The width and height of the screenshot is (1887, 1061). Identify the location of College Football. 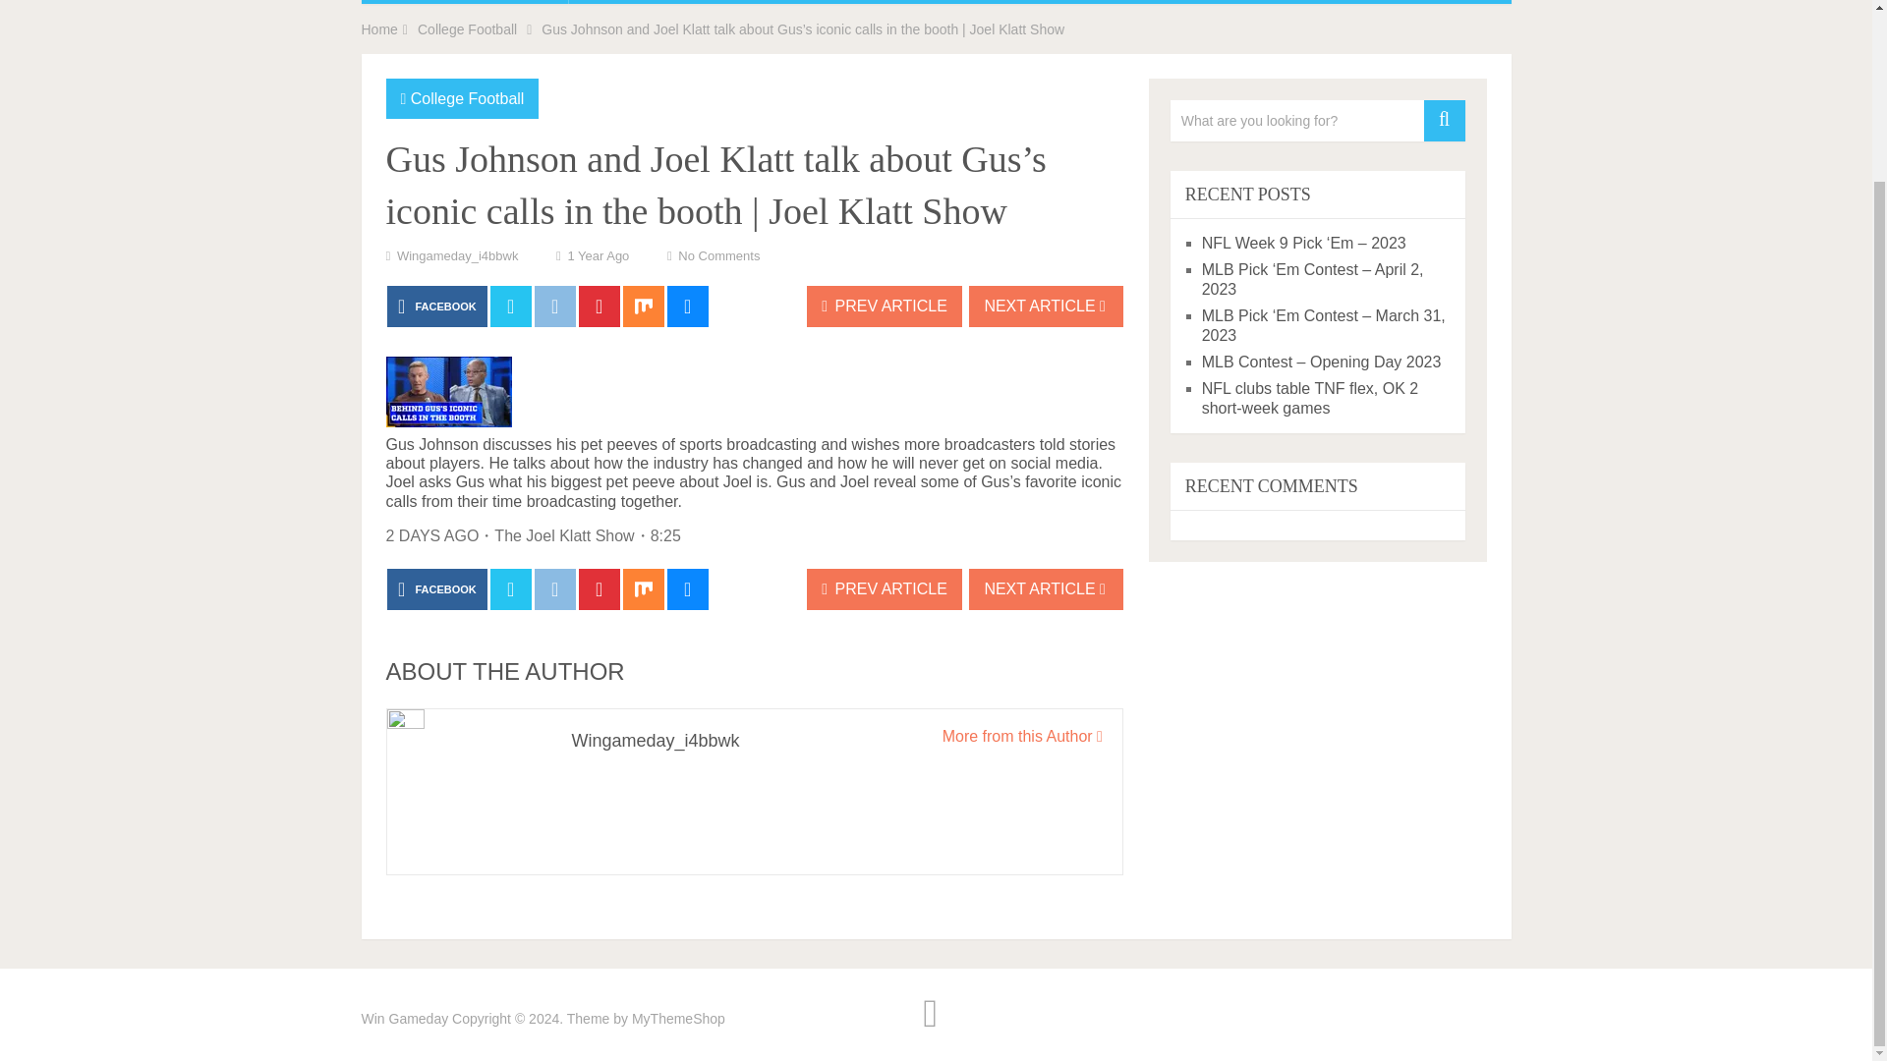
(468, 98).